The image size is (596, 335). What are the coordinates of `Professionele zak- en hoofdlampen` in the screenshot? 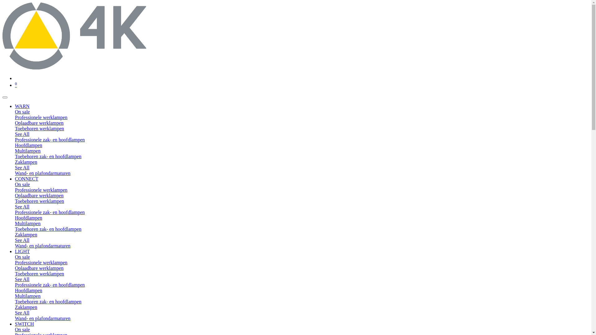 It's located at (302, 140).